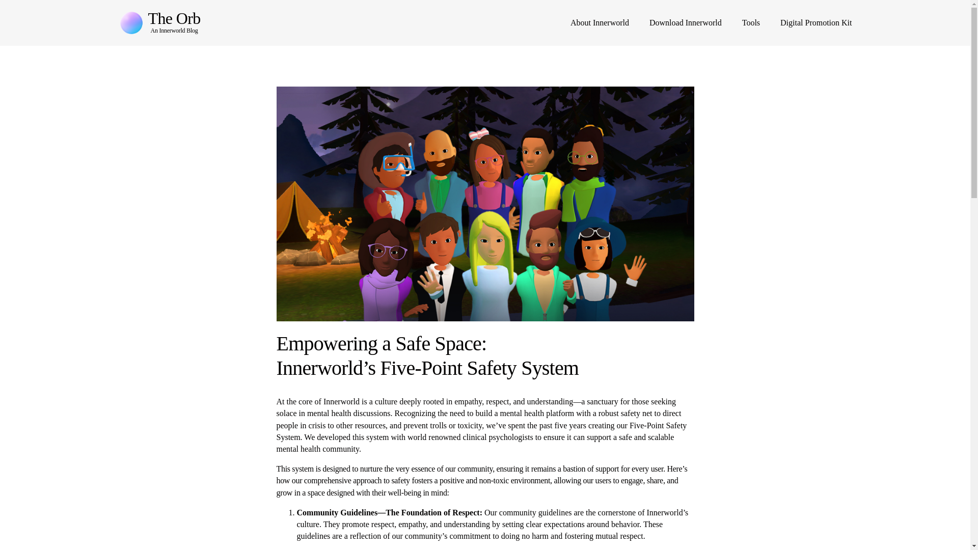  What do you see at coordinates (751, 22) in the screenshot?
I see `Tools` at bounding box center [751, 22].